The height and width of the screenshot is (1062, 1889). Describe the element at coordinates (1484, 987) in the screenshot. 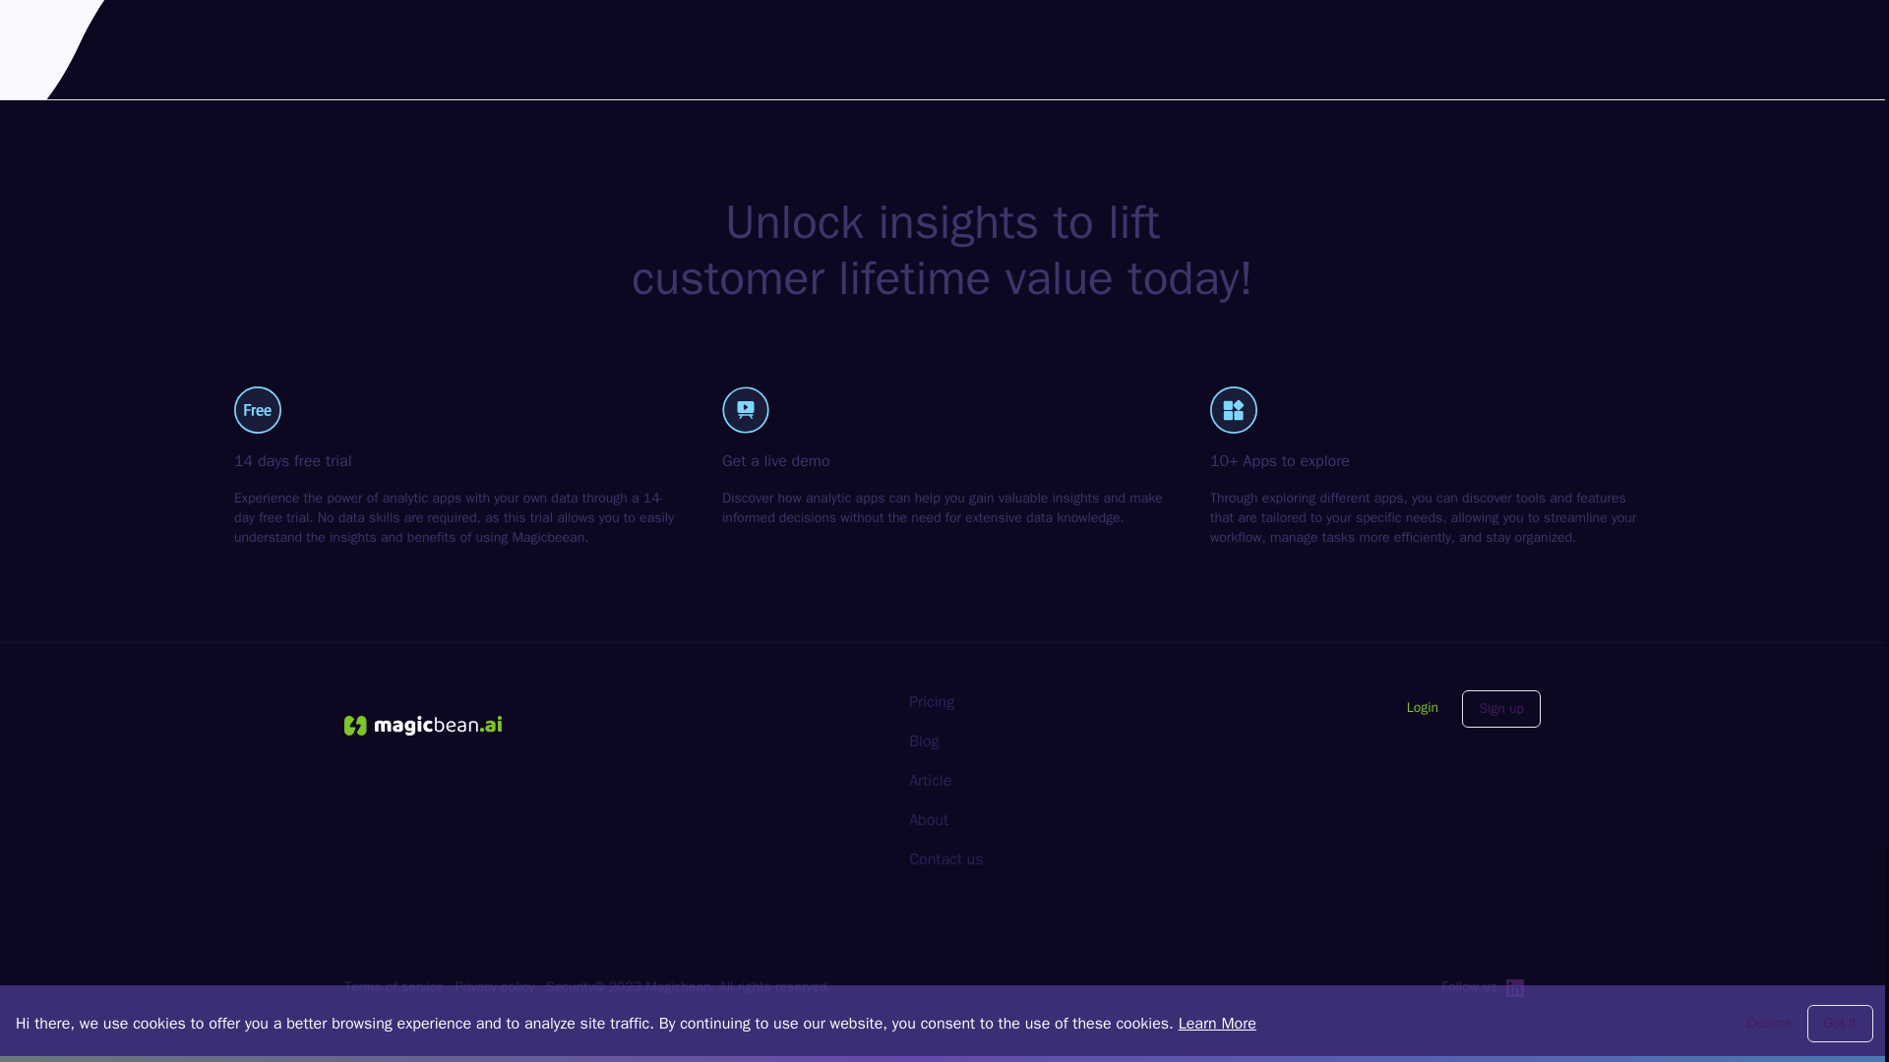

I see `Follow us` at that location.